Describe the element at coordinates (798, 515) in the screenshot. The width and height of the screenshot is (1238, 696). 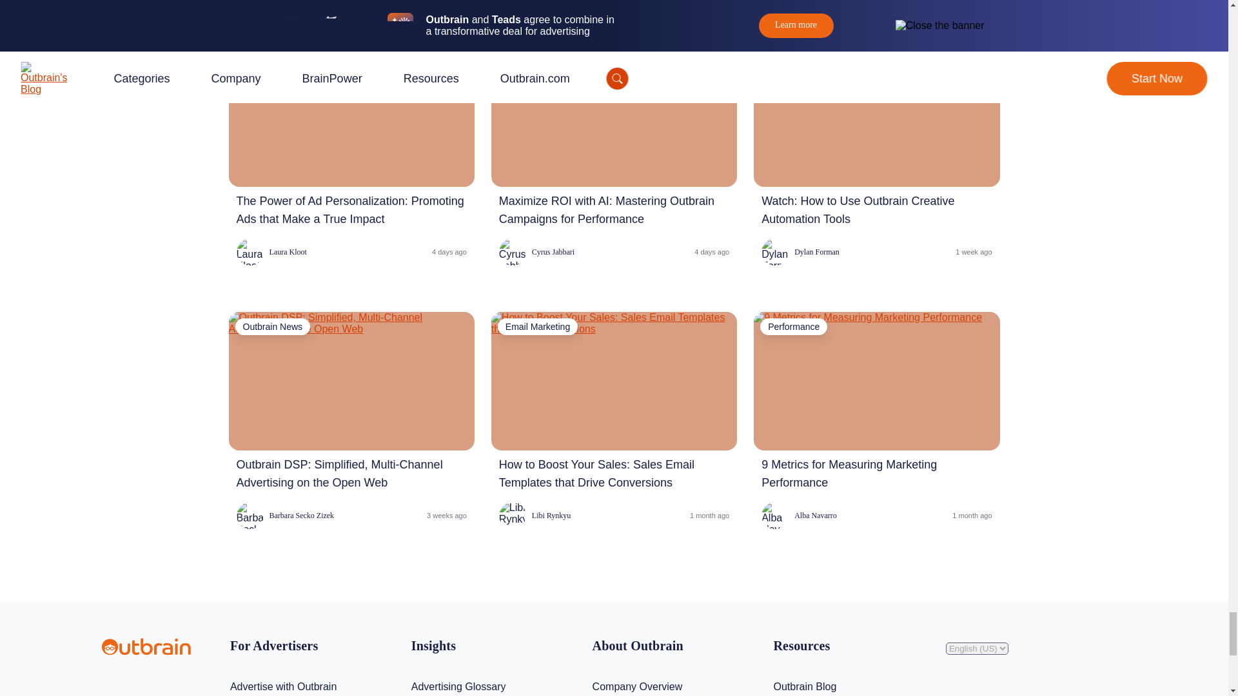
I see `Alba Navarro` at that location.